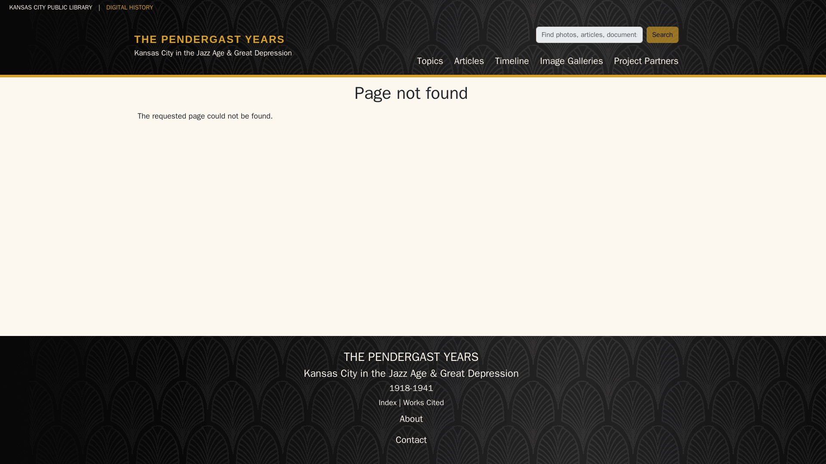 This screenshot has width=826, height=464. Describe the element at coordinates (209, 39) in the screenshot. I see `Home` at that location.